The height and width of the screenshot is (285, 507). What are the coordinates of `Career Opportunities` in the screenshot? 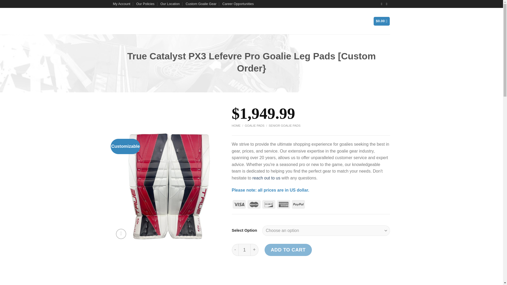 It's located at (238, 4).